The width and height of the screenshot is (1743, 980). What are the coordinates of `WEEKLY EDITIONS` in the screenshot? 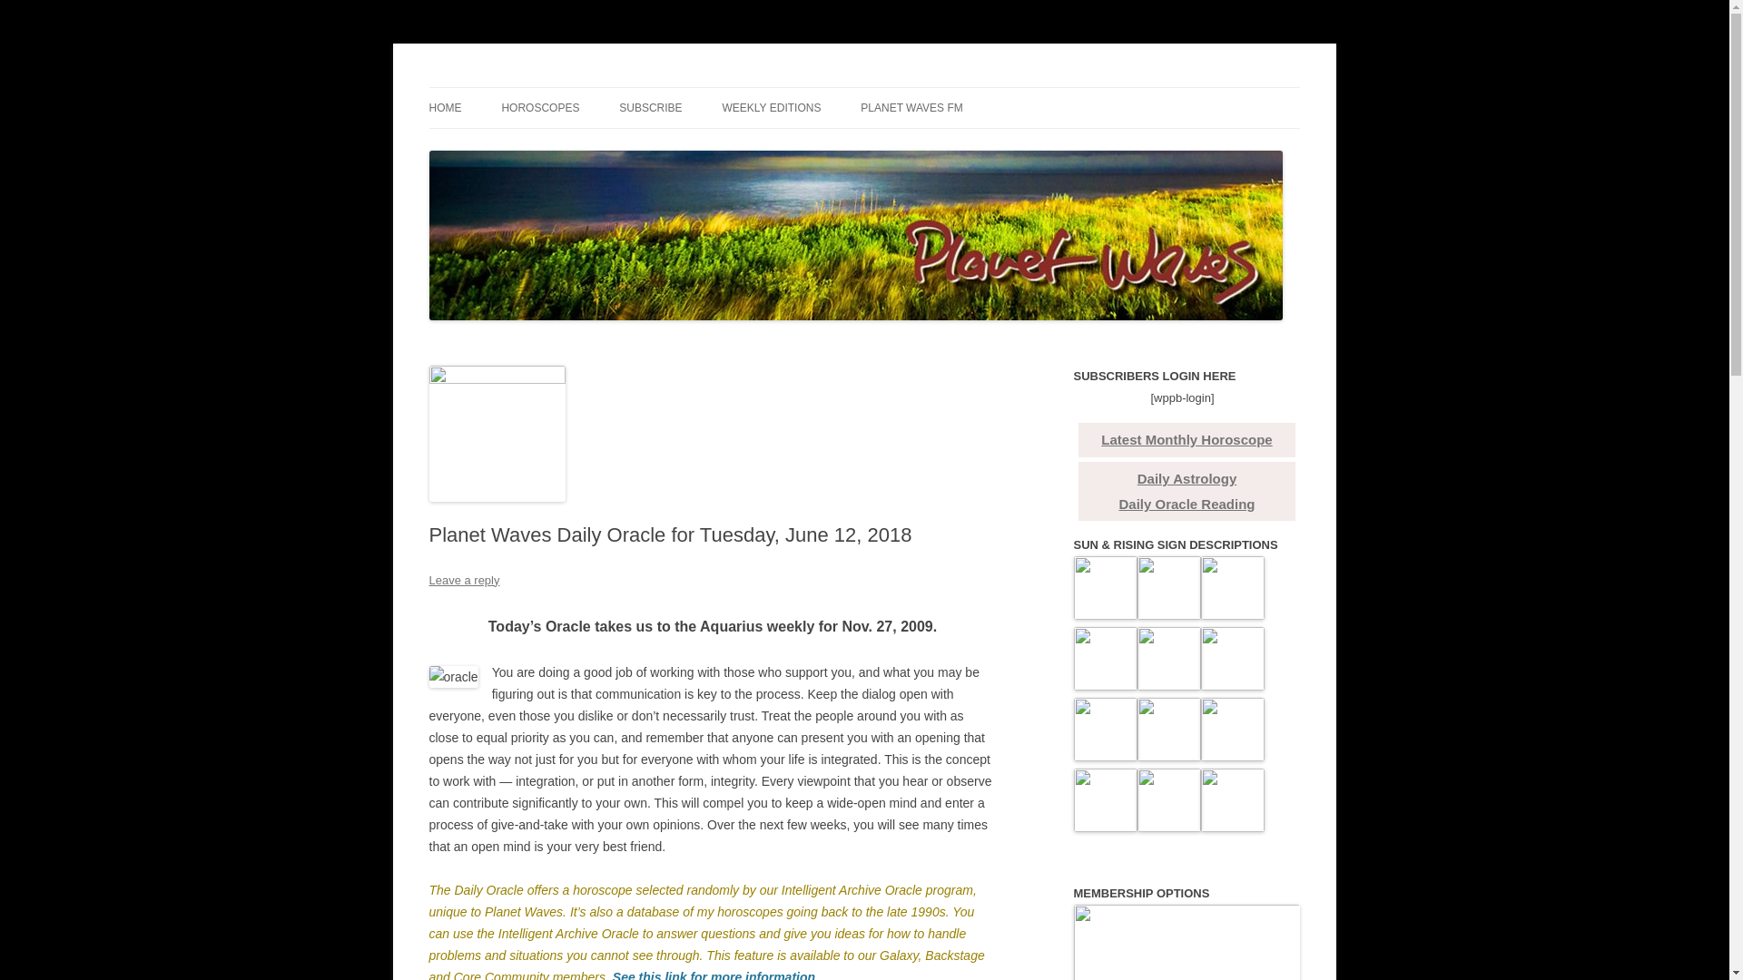 It's located at (772, 108).